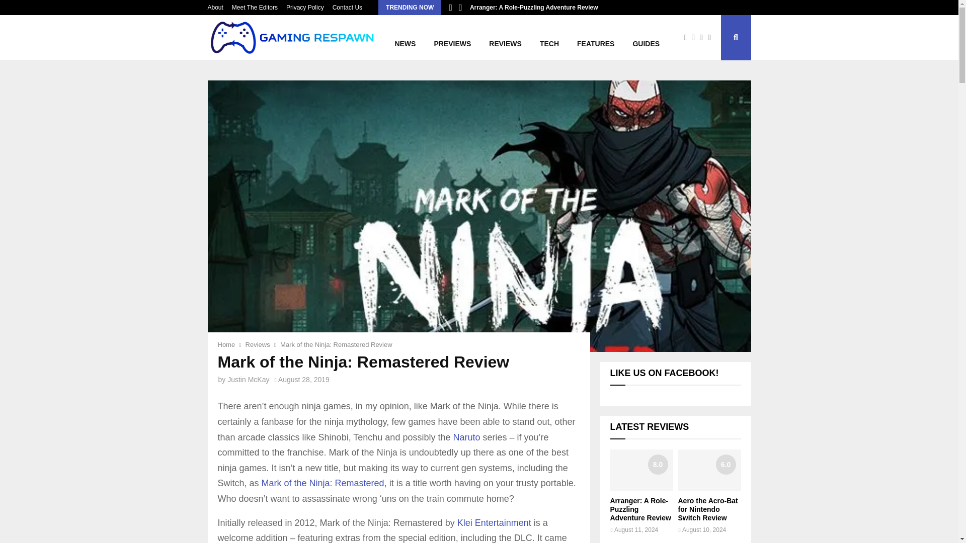 Image resolution: width=966 pixels, height=543 pixels. I want to click on Contact Us, so click(347, 8).